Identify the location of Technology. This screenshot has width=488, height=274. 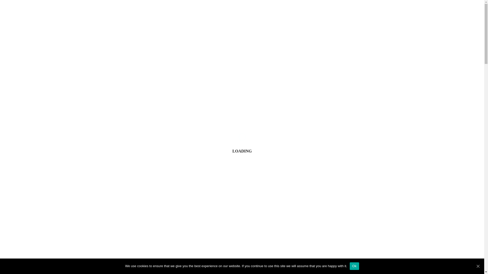
(209, 8).